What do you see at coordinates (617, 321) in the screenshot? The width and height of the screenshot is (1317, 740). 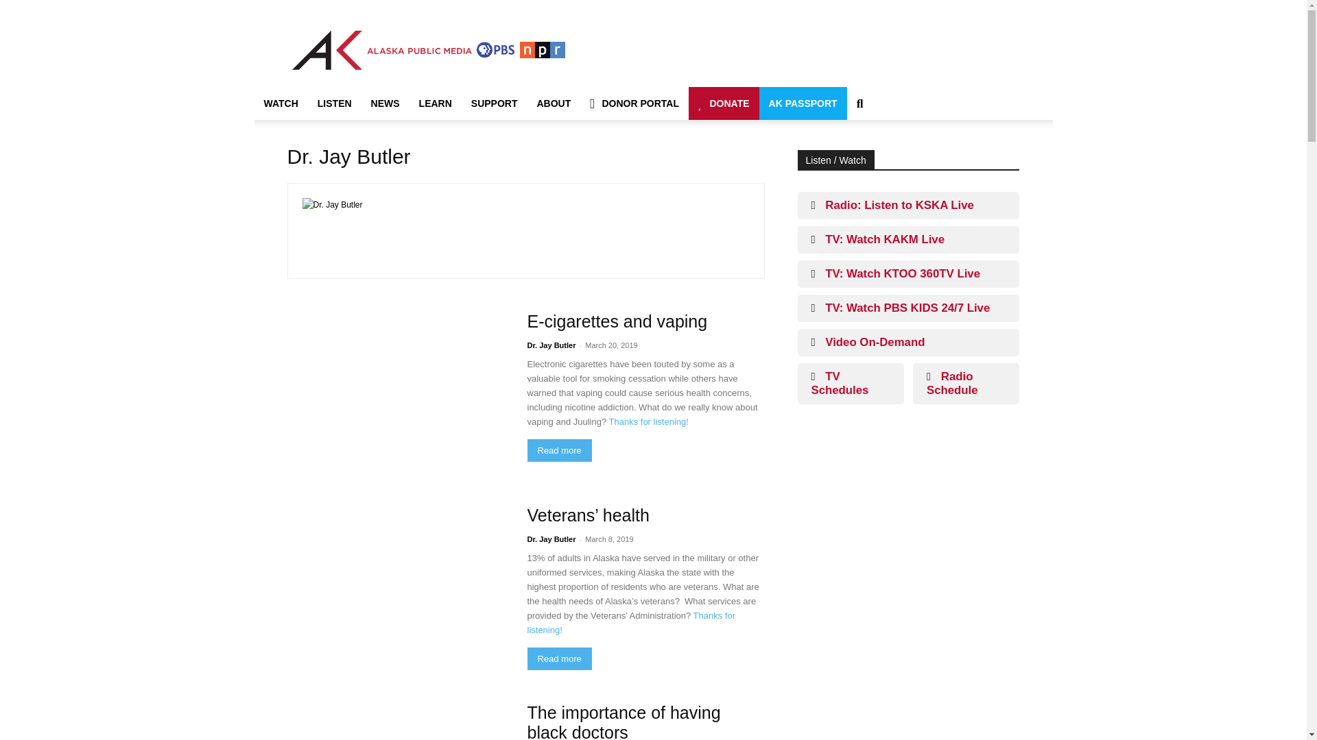 I see `E-cigarettes and vaping` at bounding box center [617, 321].